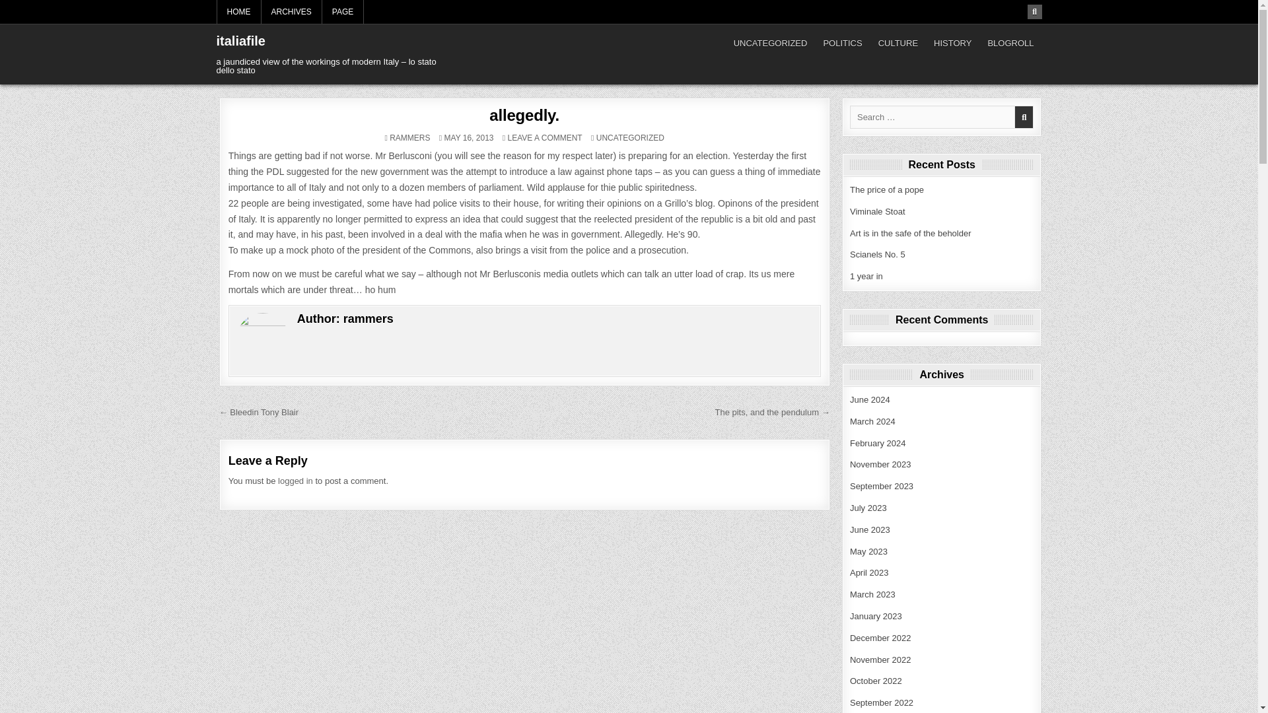 This screenshot has width=1268, height=713. What do you see at coordinates (868, 552) in the screenshot?
I see `June 2024` at bounding box center [868, 552].